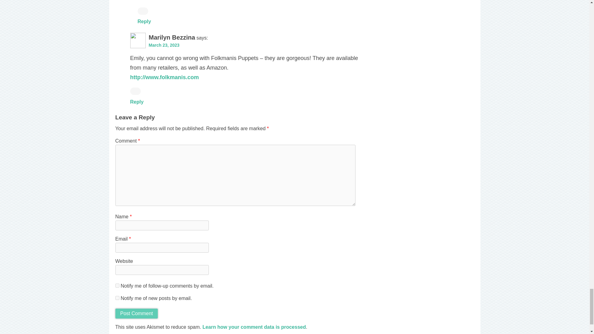 The height and width of the screenshot is (334, 594). What do you see at coordinates (136, 314) in the screenshot?
I see `Post Comment` at bounding box center [136, 314].